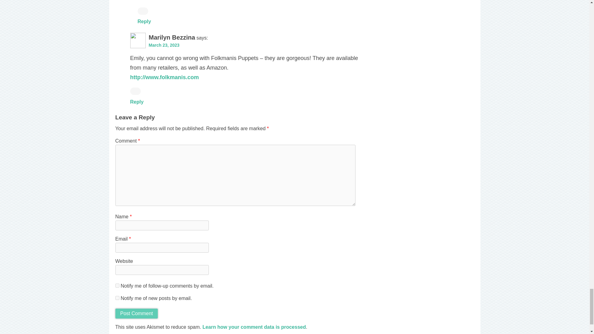 The height and width of the screenshot is (334, 594). What do you see at coordinates (136, 314) in the screenshot?
I see `Post Comment` at bounding box center [136, 314].